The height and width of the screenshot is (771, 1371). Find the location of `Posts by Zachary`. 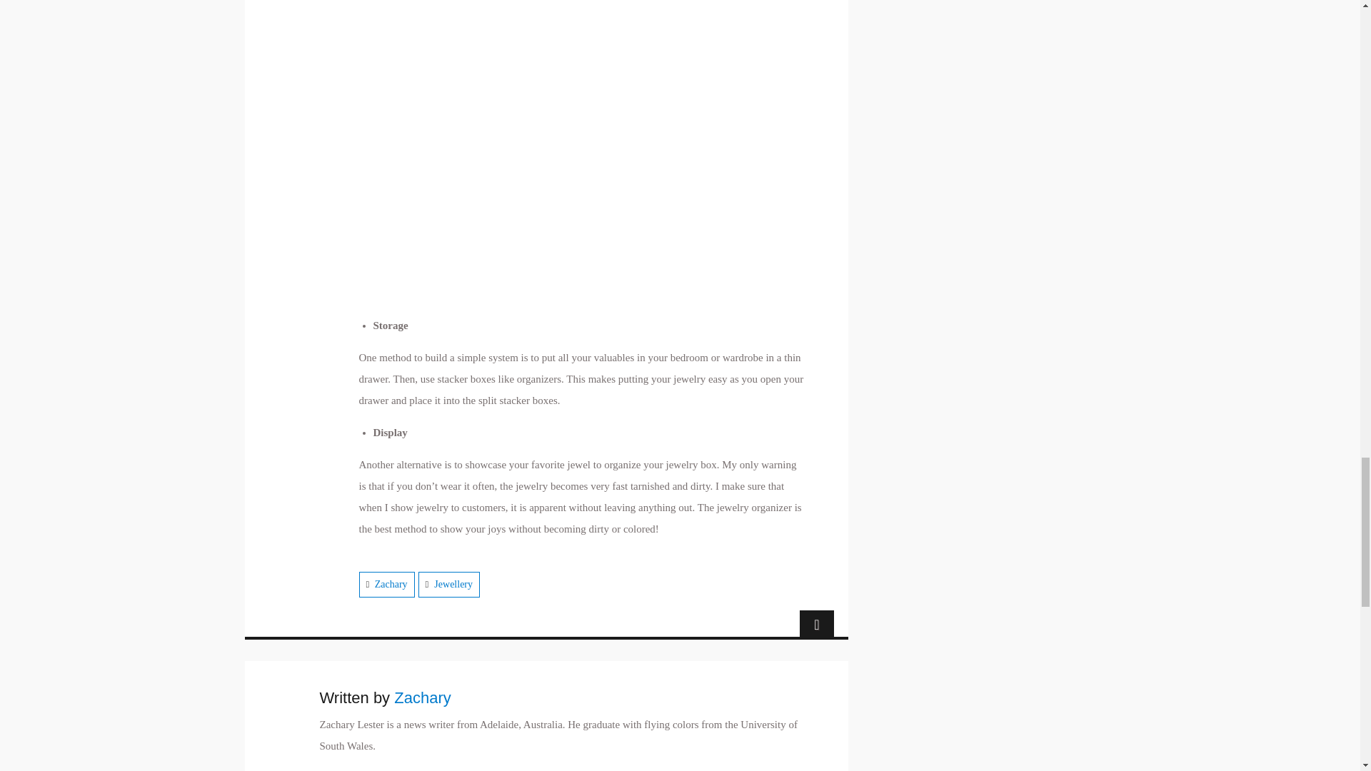

Posts by Zachary is located at coordinates (423, 698).